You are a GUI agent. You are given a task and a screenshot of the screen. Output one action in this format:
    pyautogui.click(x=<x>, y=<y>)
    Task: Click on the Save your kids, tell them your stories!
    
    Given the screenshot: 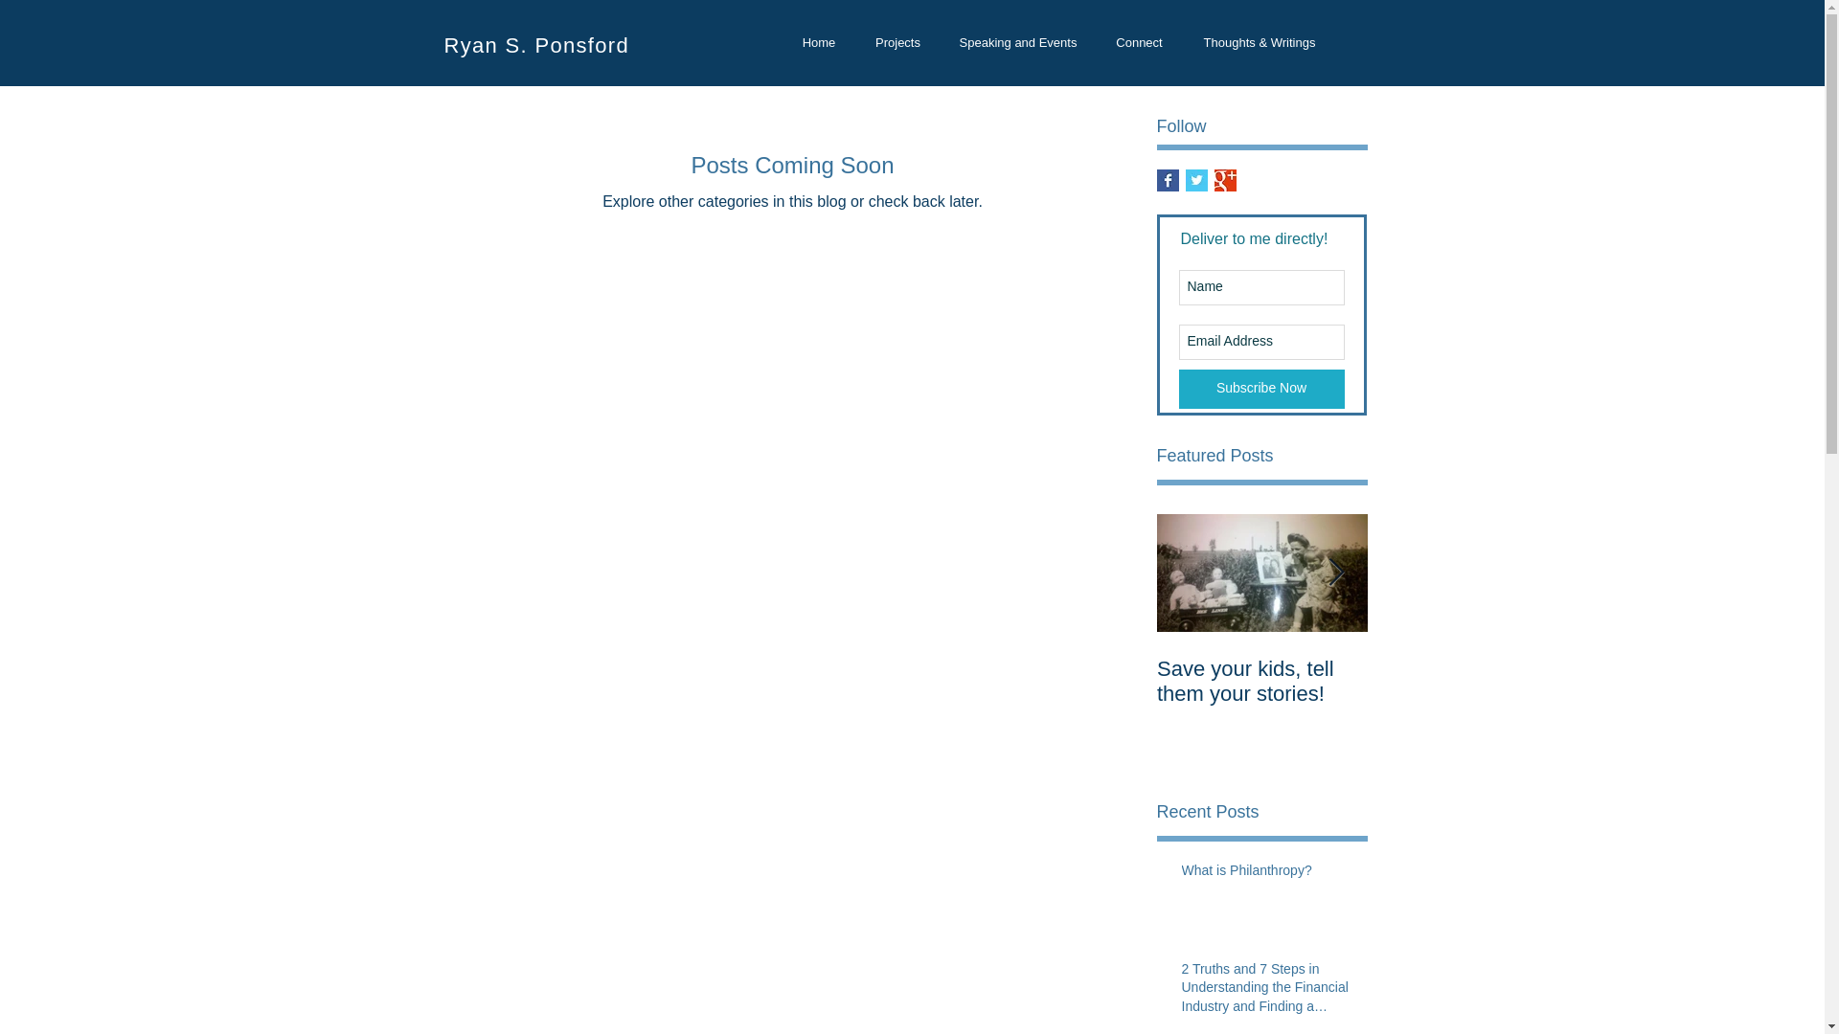 What is the action you would take?
    pyautogui.click(x=1262, y=681)
    